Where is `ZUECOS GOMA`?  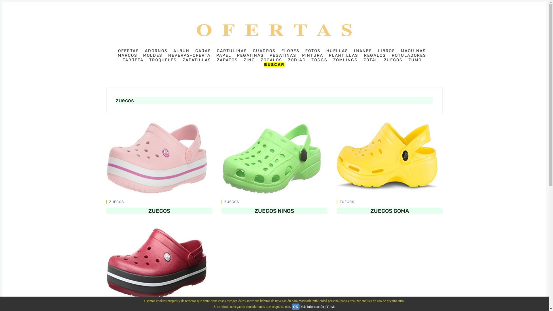 ZUECOS GOMA is located at coordinates (389, 211).